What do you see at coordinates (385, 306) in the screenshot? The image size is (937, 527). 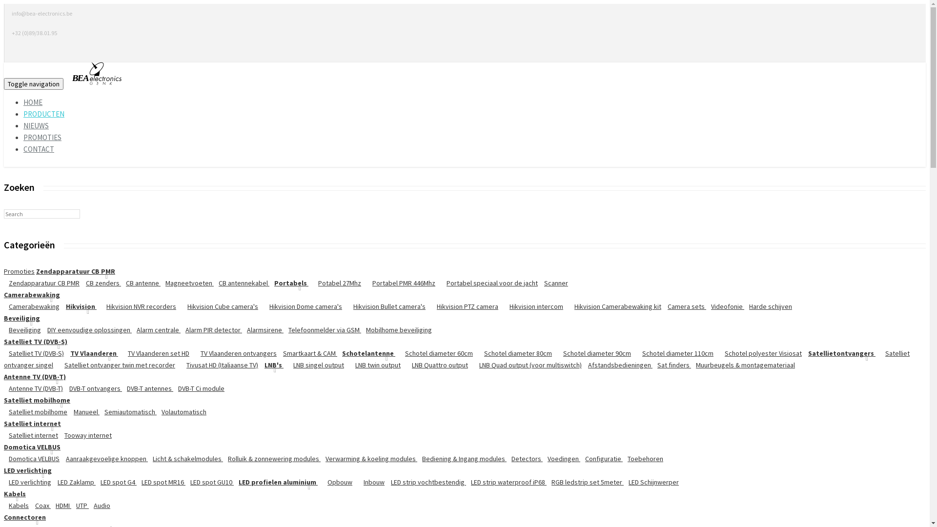 I see `Hikvision Bullet camera's` at bounding box center [385, 306].